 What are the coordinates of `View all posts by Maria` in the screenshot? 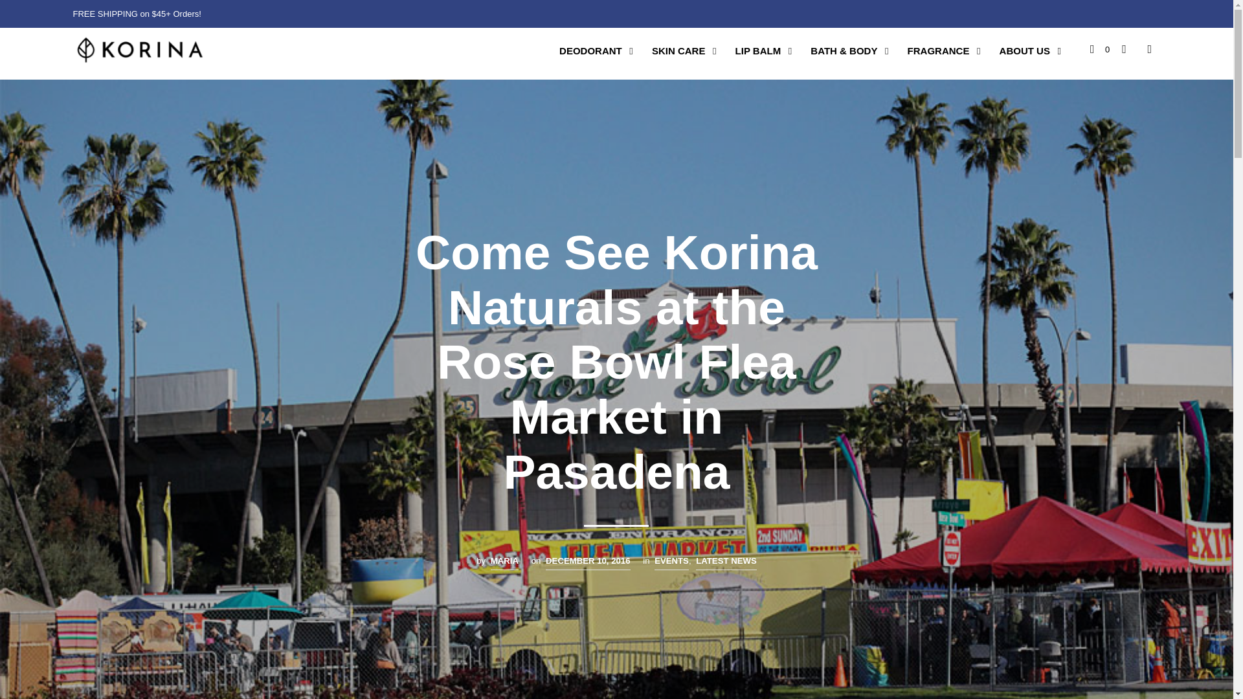 It's located at (504, 563).